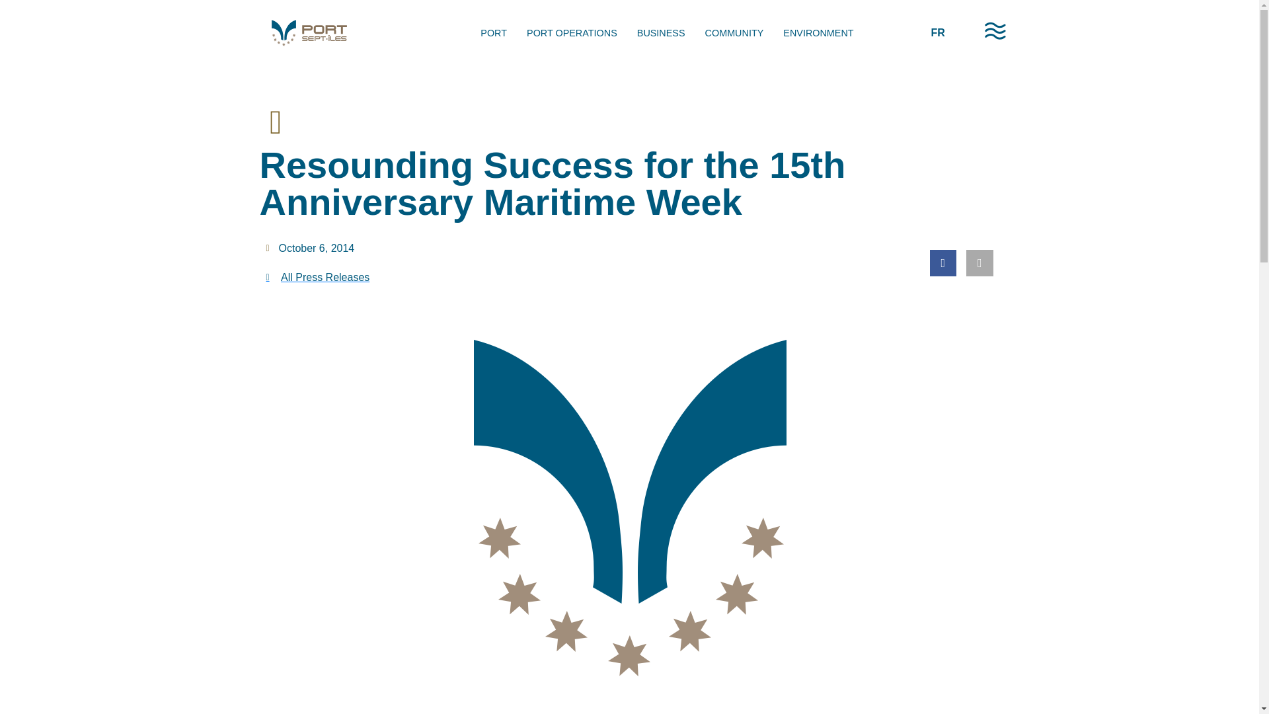 The image size is (1269, 714). I want to click on COMMUNITY, so click(734, 33).